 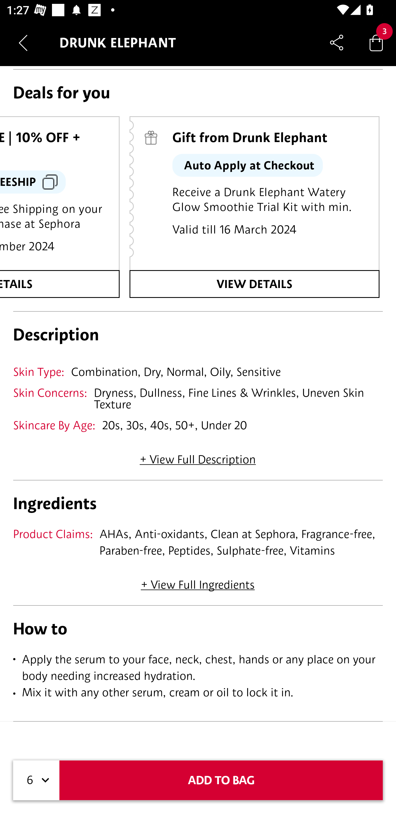 What do you see at coordinates (36, 780) in the screenshot?
I see `6` at bounding box center [36, 780].